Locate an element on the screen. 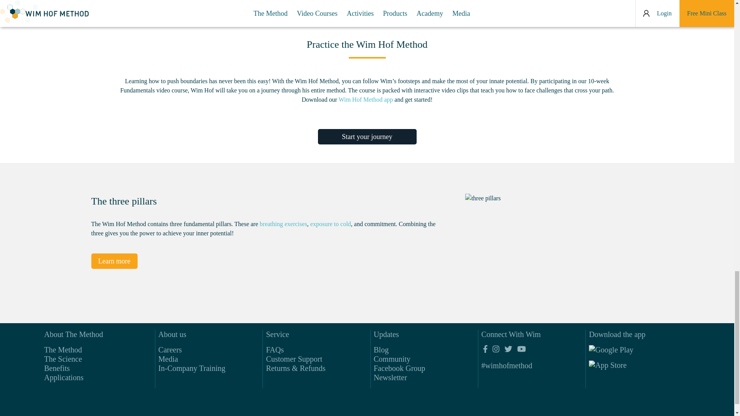  Get The Wim Hof Method App on Google Play is located at coordinates (624, 351).